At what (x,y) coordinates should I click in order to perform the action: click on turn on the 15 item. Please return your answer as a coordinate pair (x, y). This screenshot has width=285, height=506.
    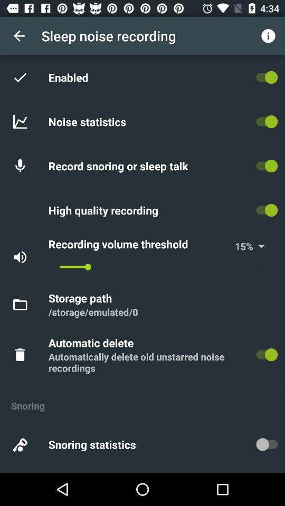
    Looking at the image, I should click on (241, 246).